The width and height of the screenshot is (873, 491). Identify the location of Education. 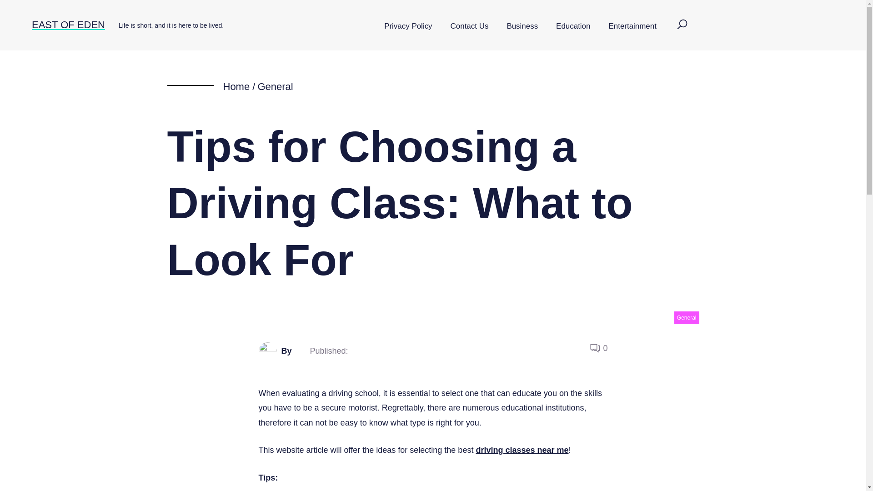
(573, 26).